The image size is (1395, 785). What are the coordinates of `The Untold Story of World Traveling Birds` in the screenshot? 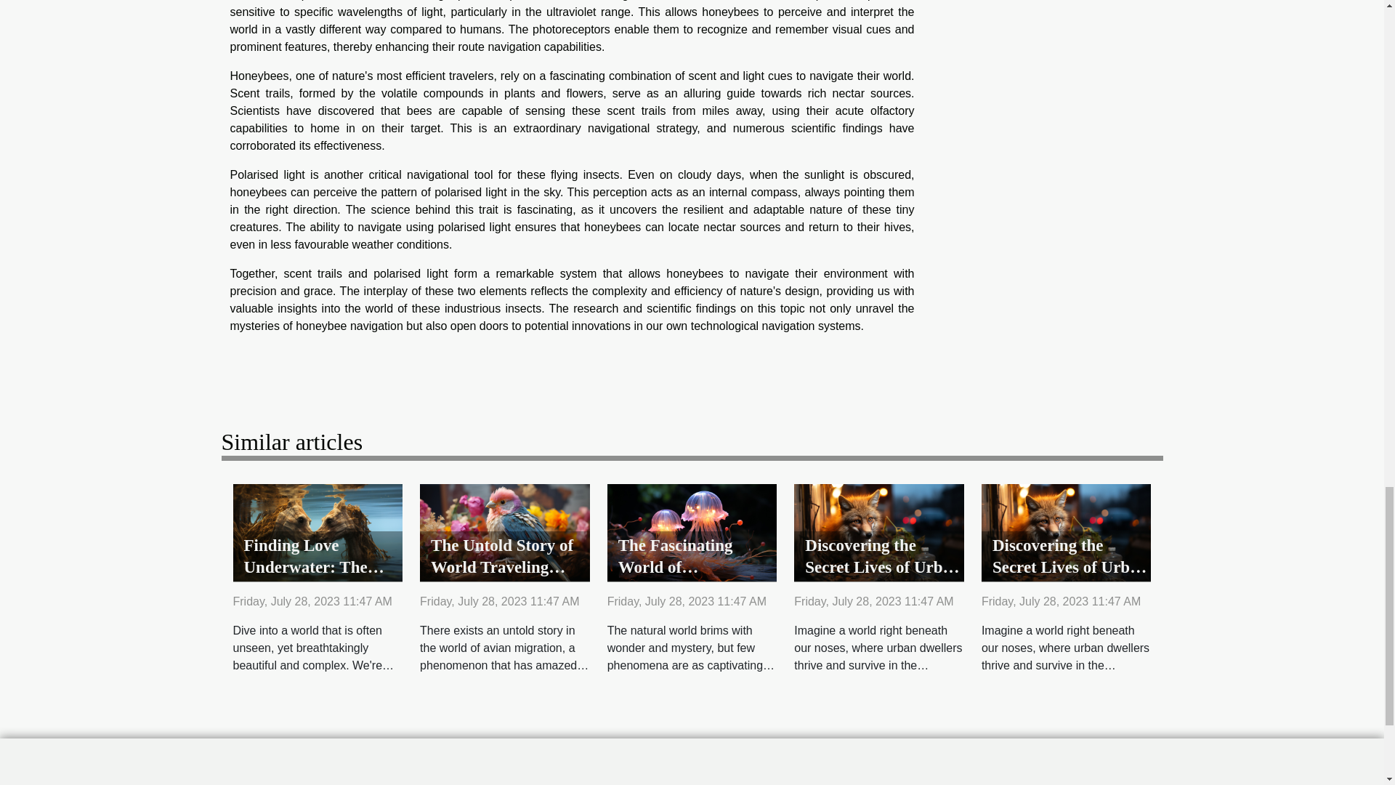 It's located at (502, 567).